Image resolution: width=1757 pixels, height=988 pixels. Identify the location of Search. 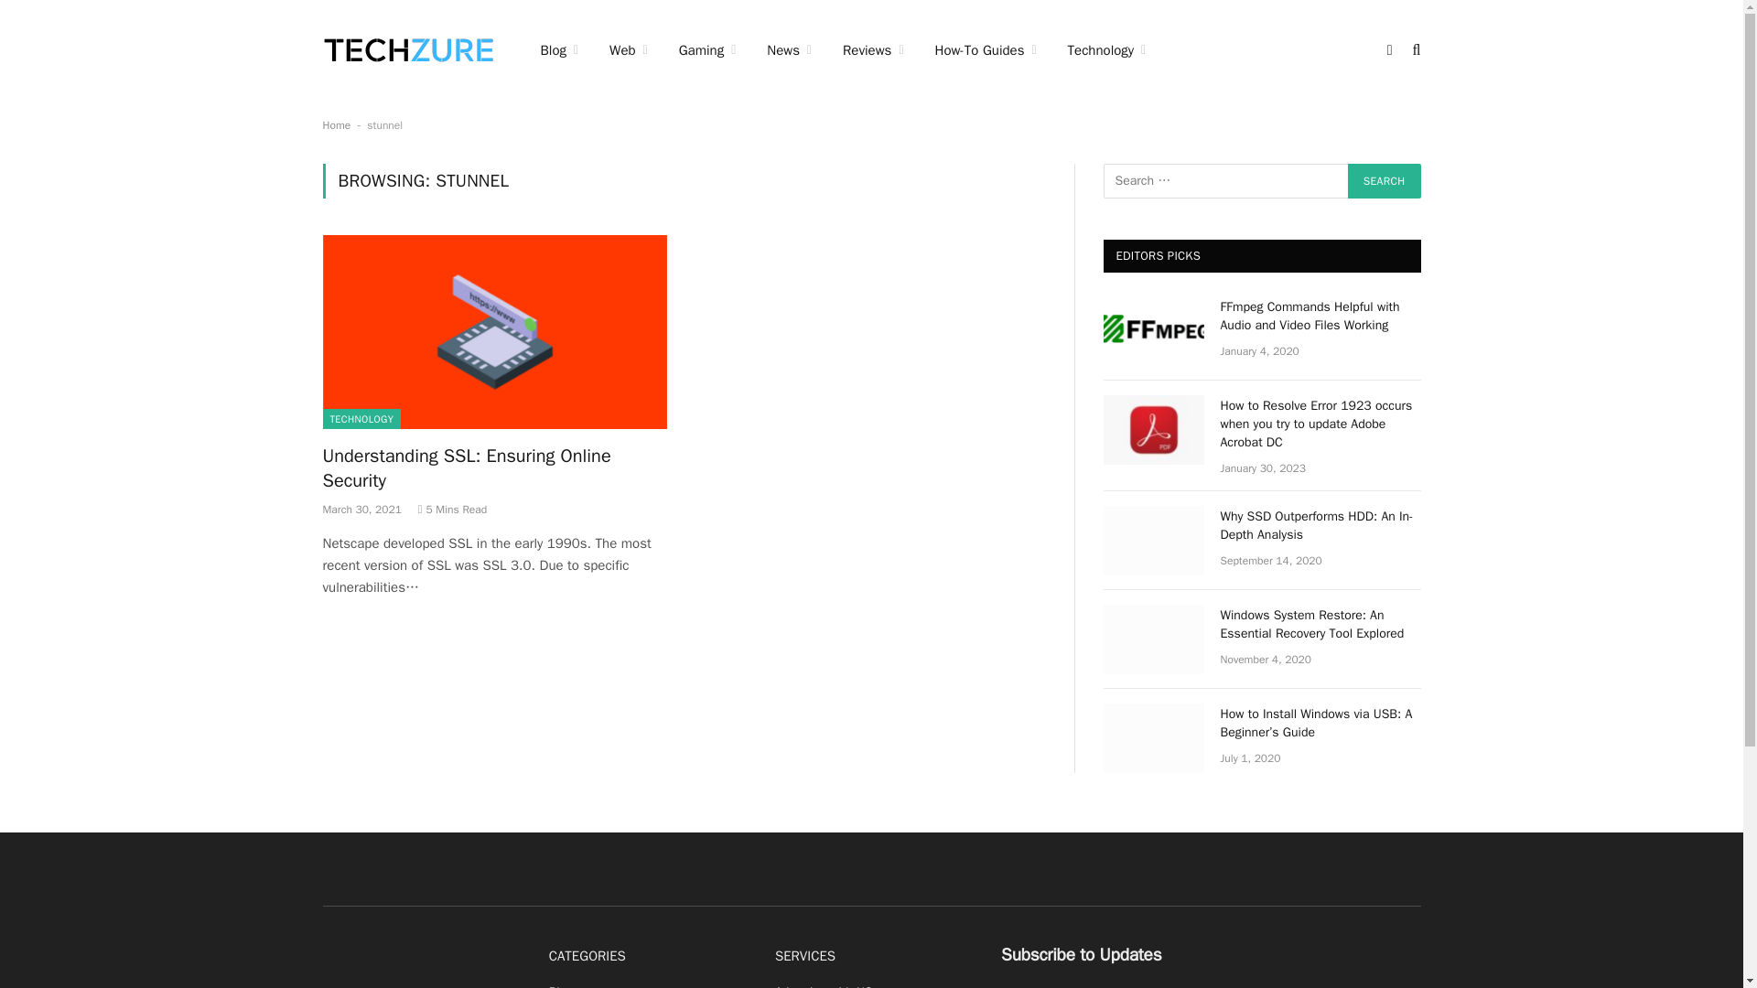
(1384, 181).